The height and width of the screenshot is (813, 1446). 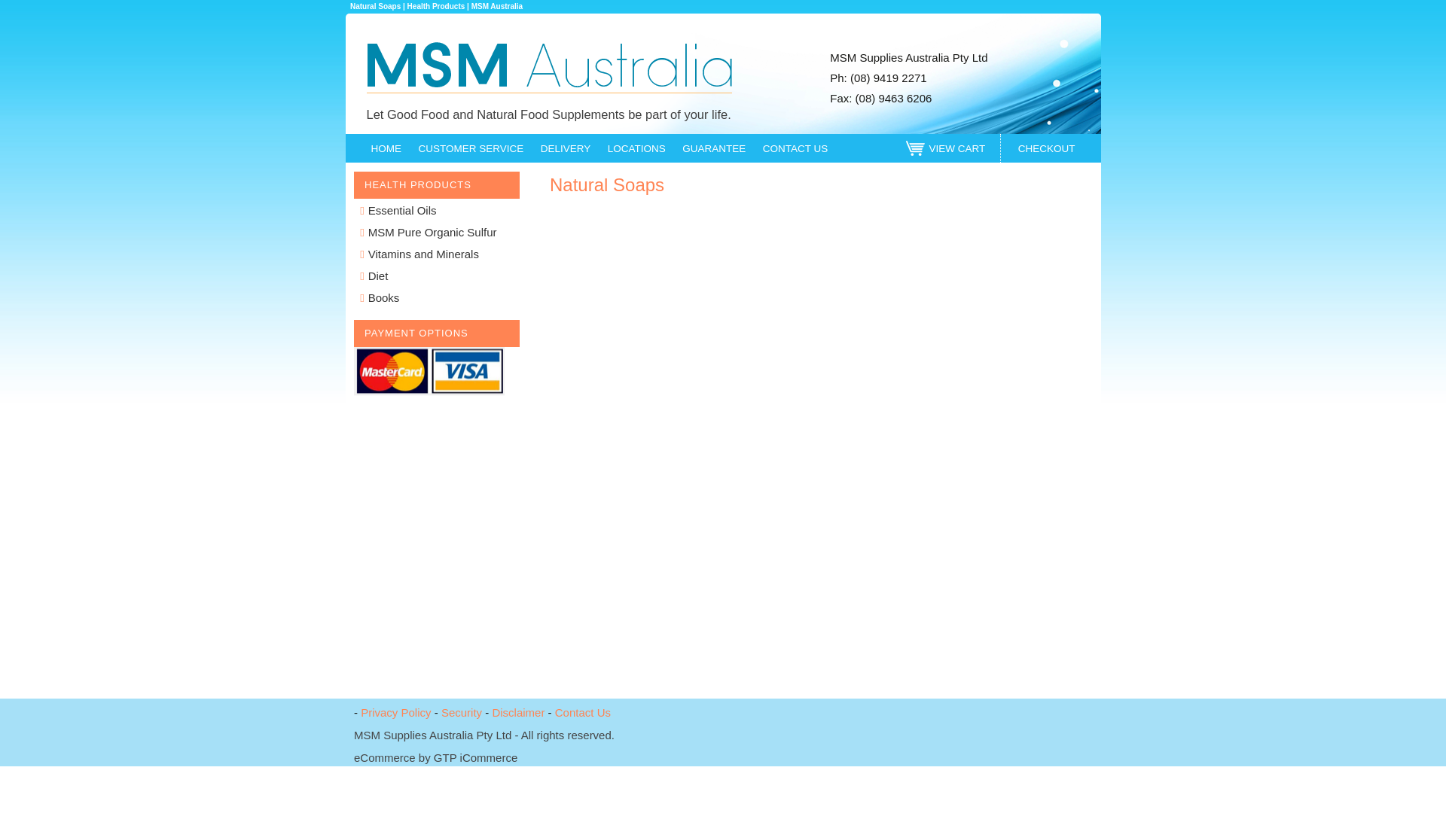 I want to click on HOME, so click(x=386, y=149).